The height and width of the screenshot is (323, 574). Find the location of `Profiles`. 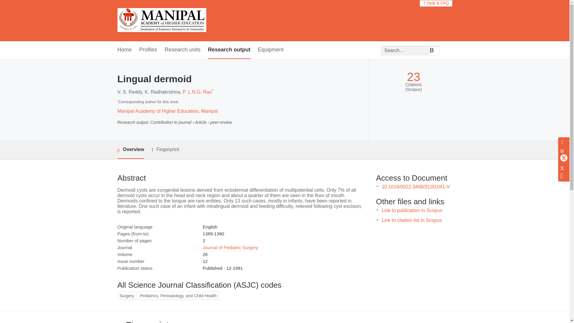

Profiles is located at coordinates (148, 50).